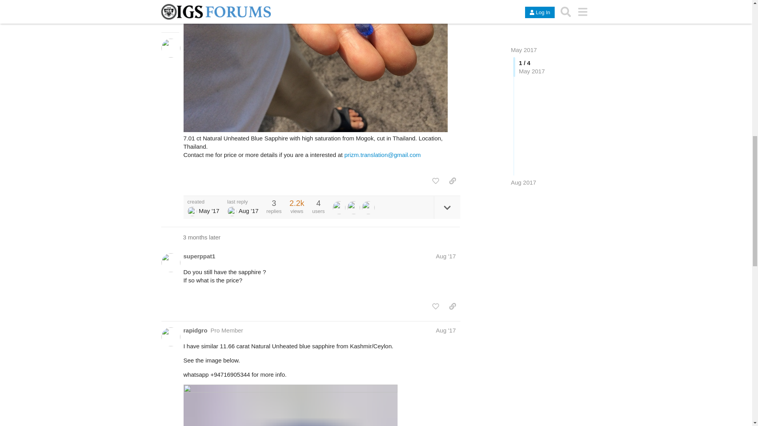 This screenshot has width=758, height=426. What do you see at coordinates (208, 211) in the screenshot?
I see `May 16, 2017 8:38 pm` at bounding box center [208, 211].